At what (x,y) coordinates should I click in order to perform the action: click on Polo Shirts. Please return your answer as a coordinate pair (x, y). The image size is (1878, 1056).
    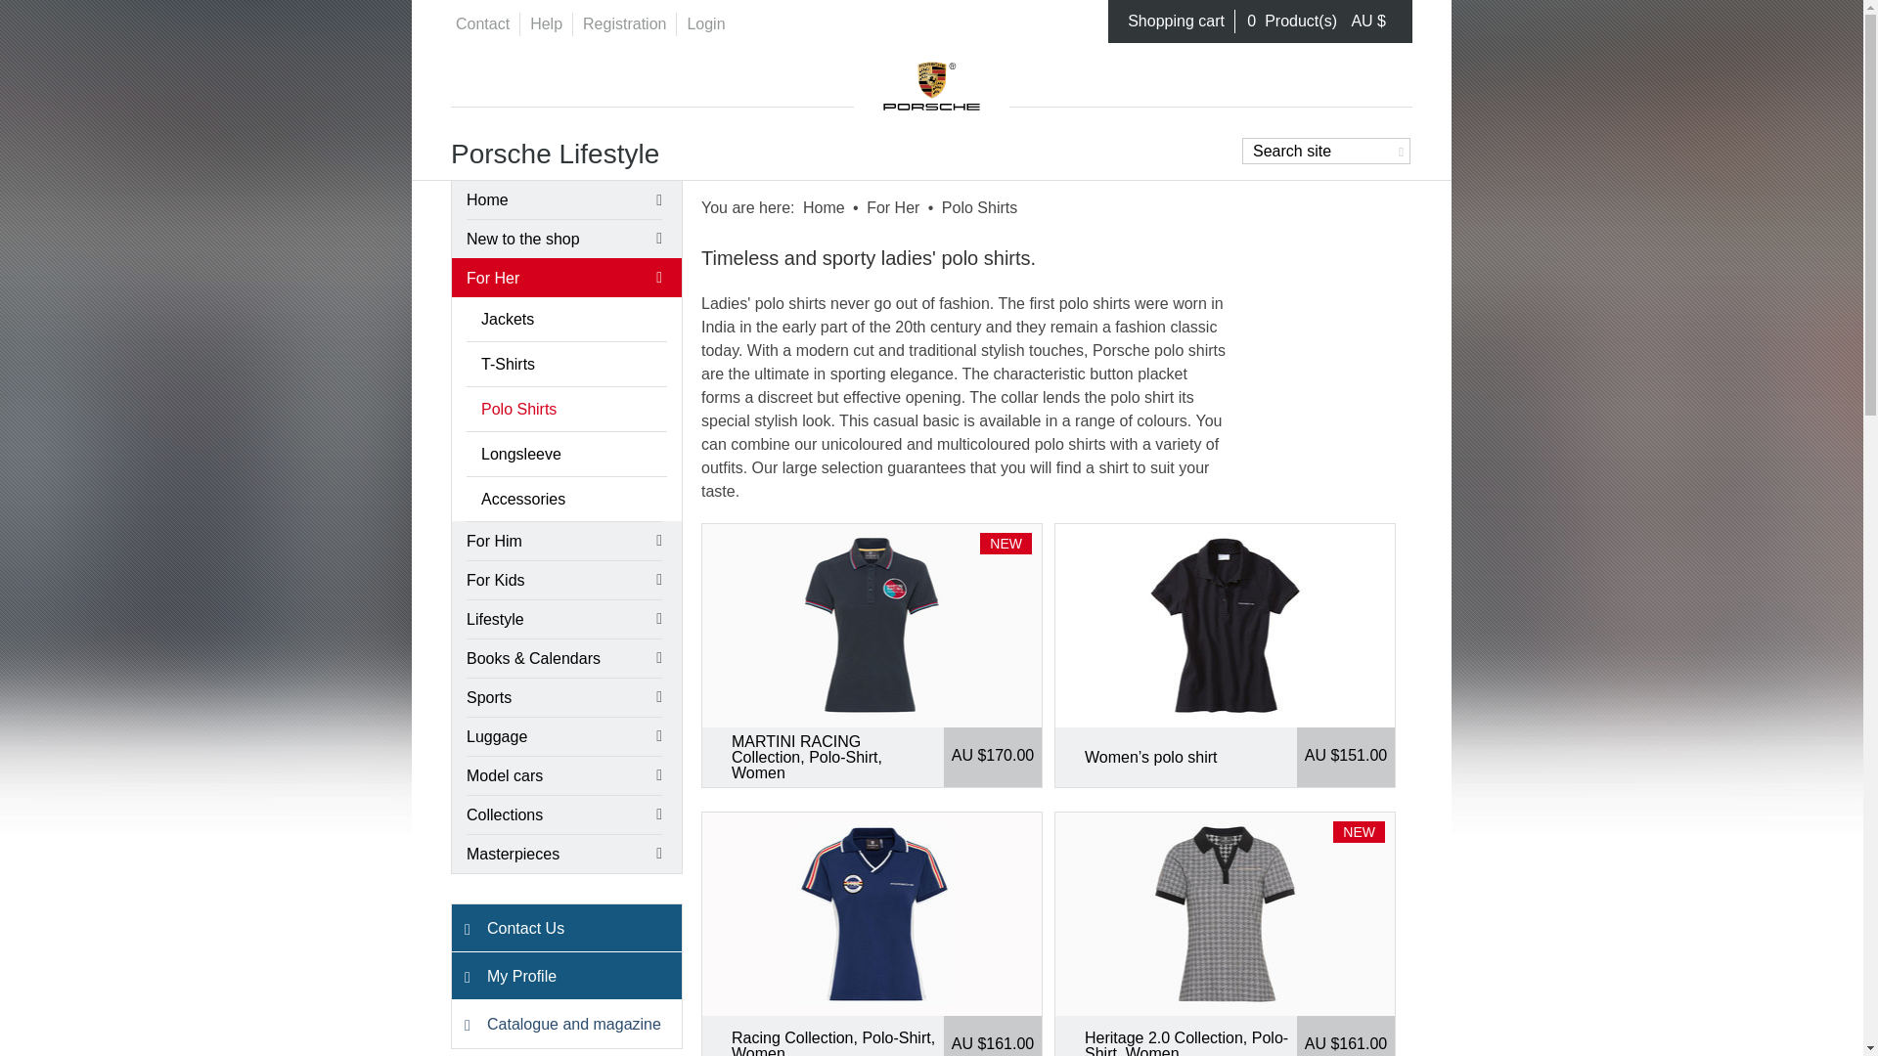
    Looking at the image, I should click on (565, 409).